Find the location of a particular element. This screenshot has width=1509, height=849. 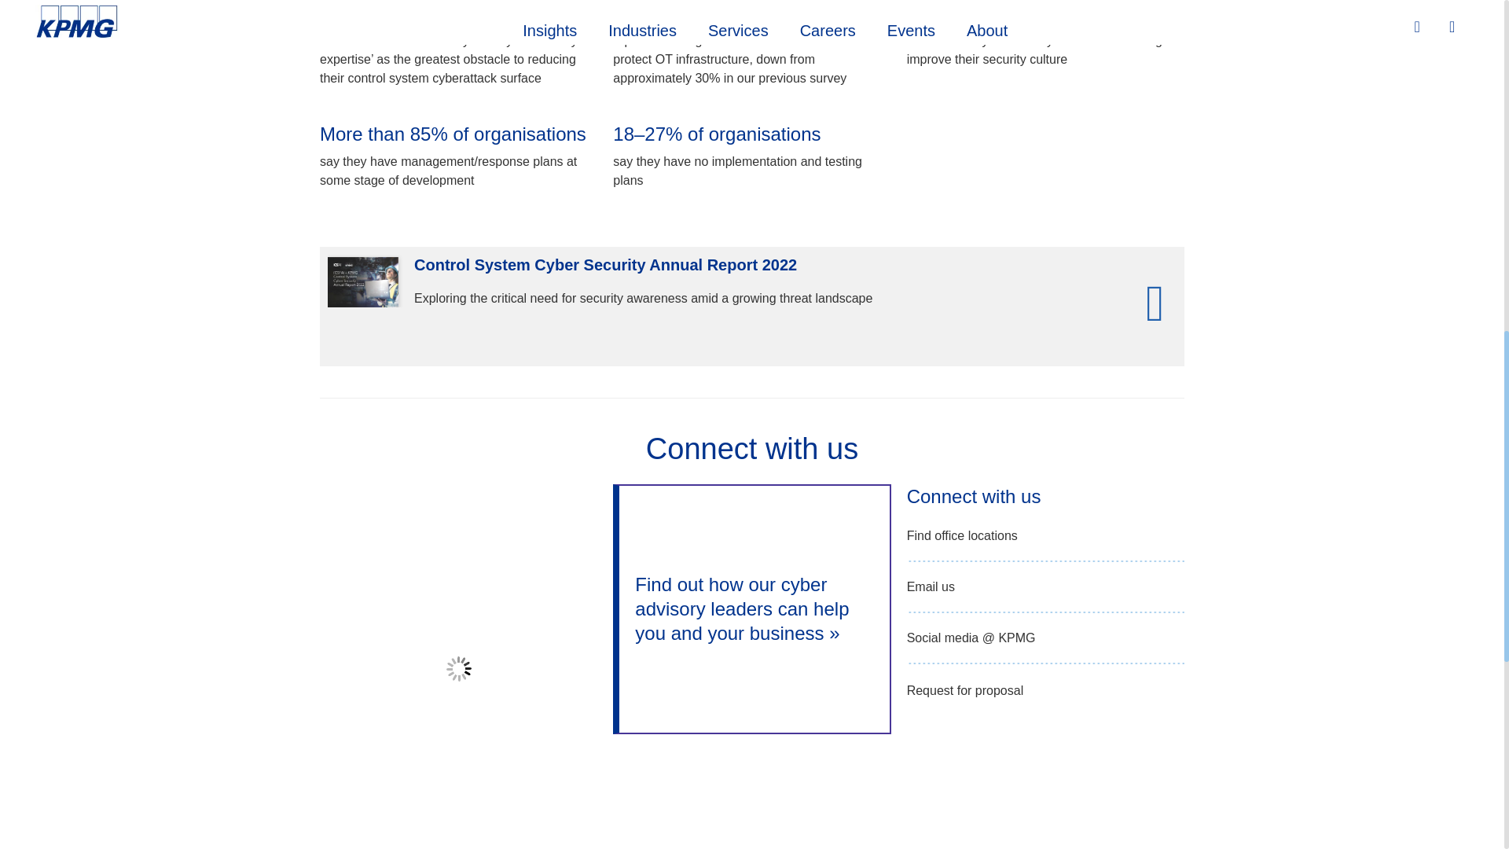

Find office locations is located at coordinates (962, 536).